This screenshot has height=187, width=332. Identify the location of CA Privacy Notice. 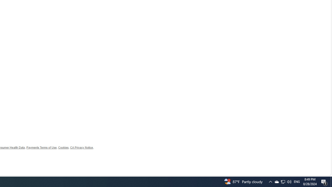
(81, 148).